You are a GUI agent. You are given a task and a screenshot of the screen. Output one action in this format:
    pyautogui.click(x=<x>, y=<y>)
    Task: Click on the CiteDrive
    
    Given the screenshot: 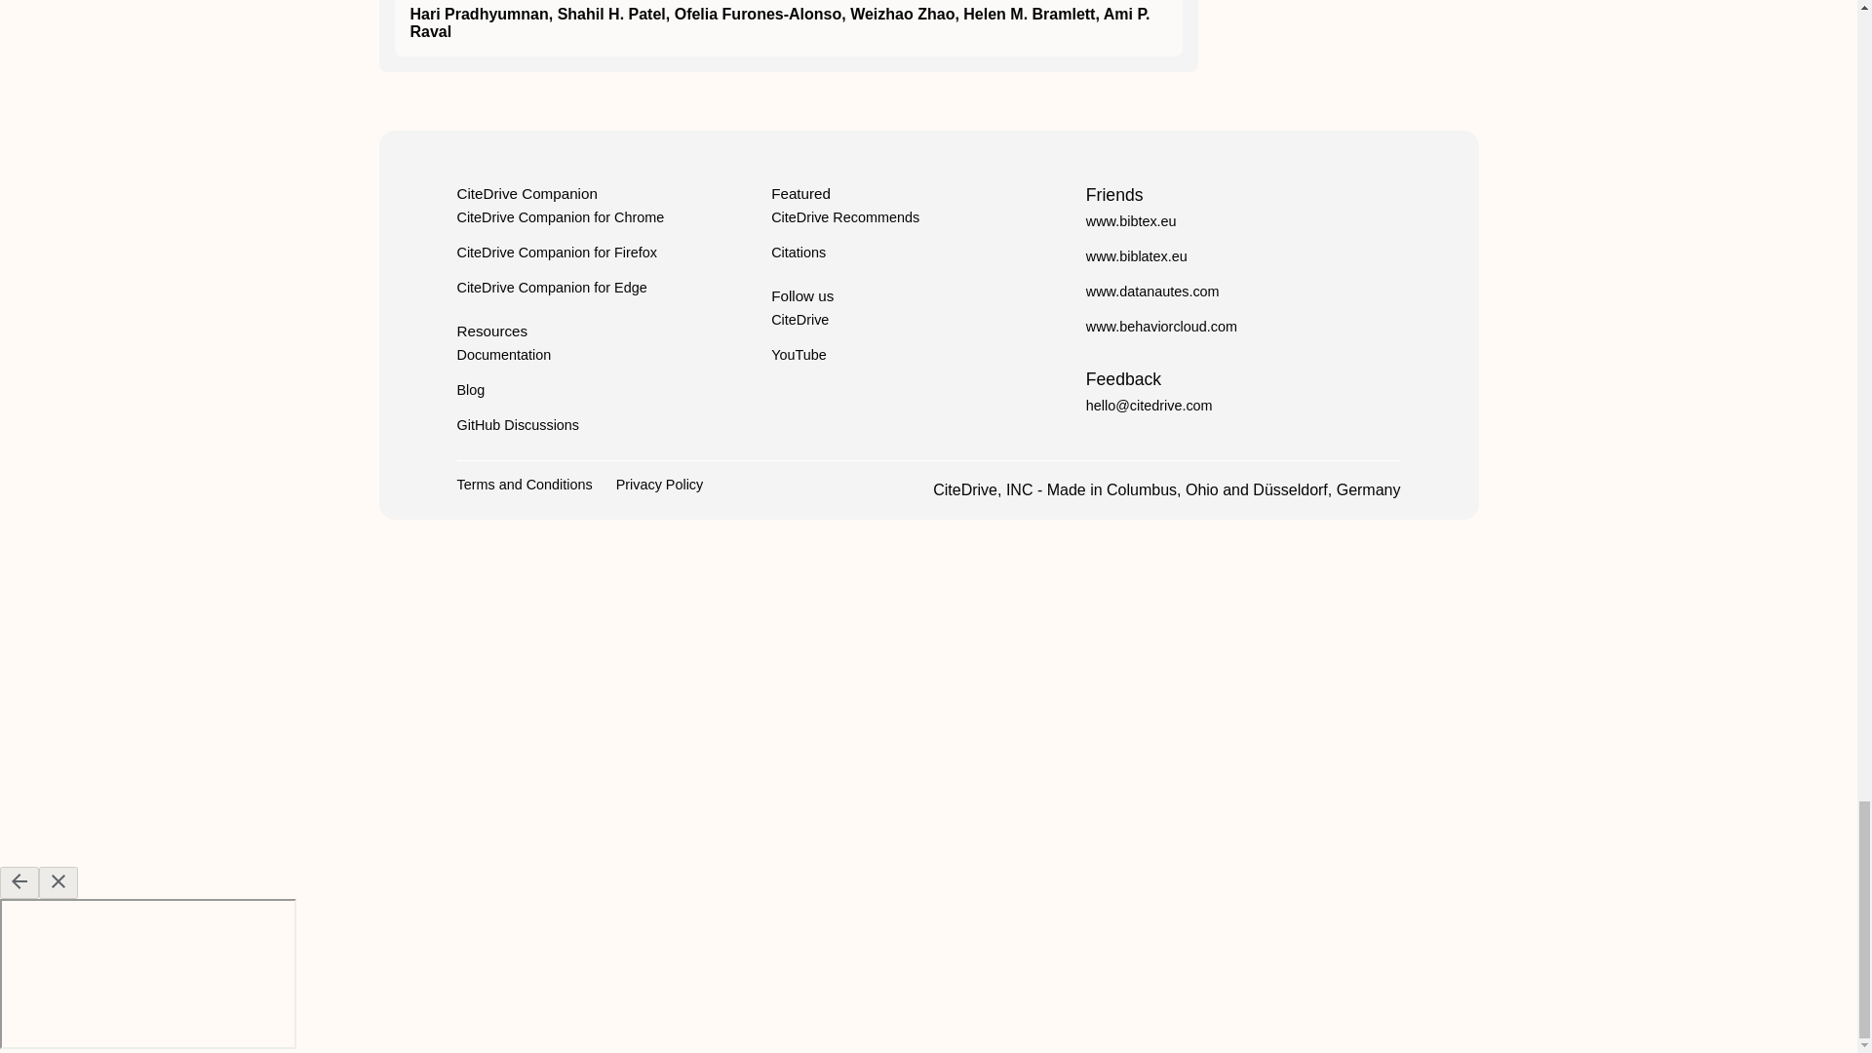 What is the action you would take?
    pyautogui.click(x=799, y=319)
    